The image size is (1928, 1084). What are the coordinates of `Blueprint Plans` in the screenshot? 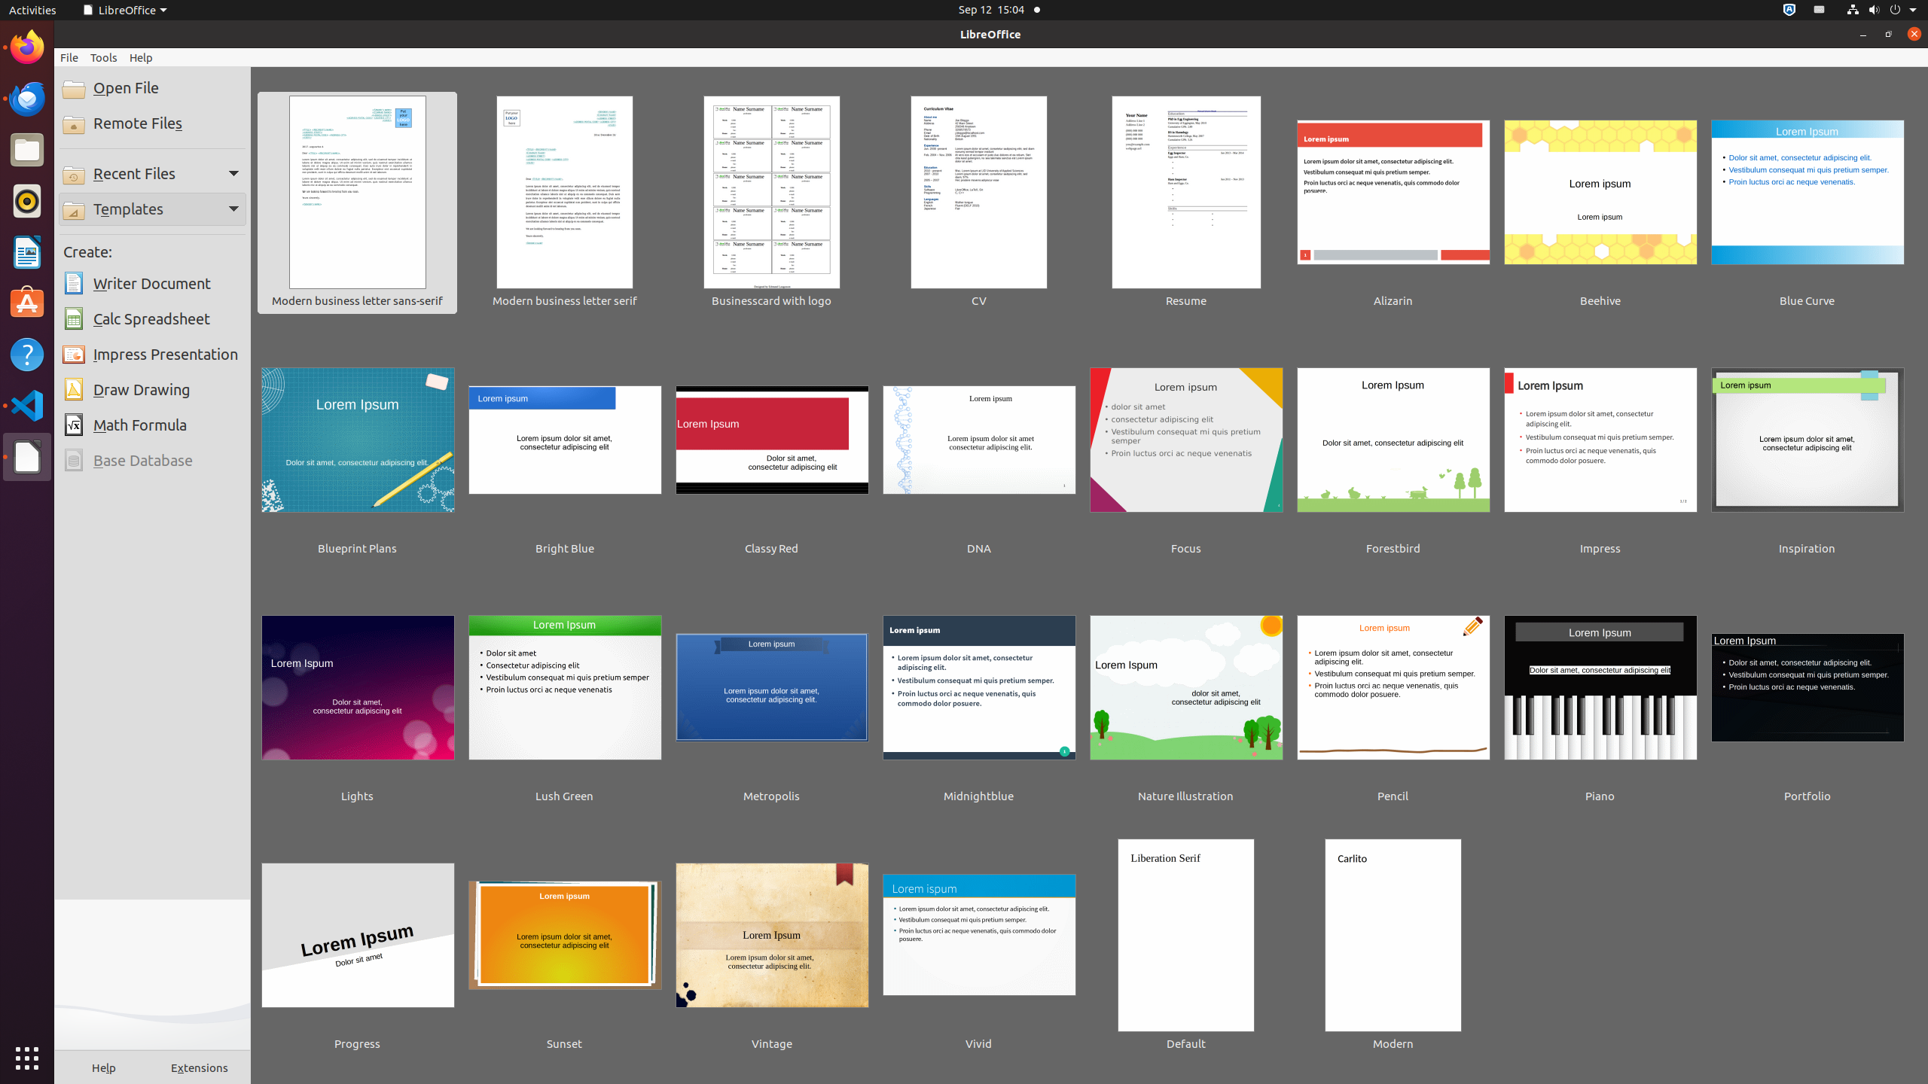 It's located at (358, 451).